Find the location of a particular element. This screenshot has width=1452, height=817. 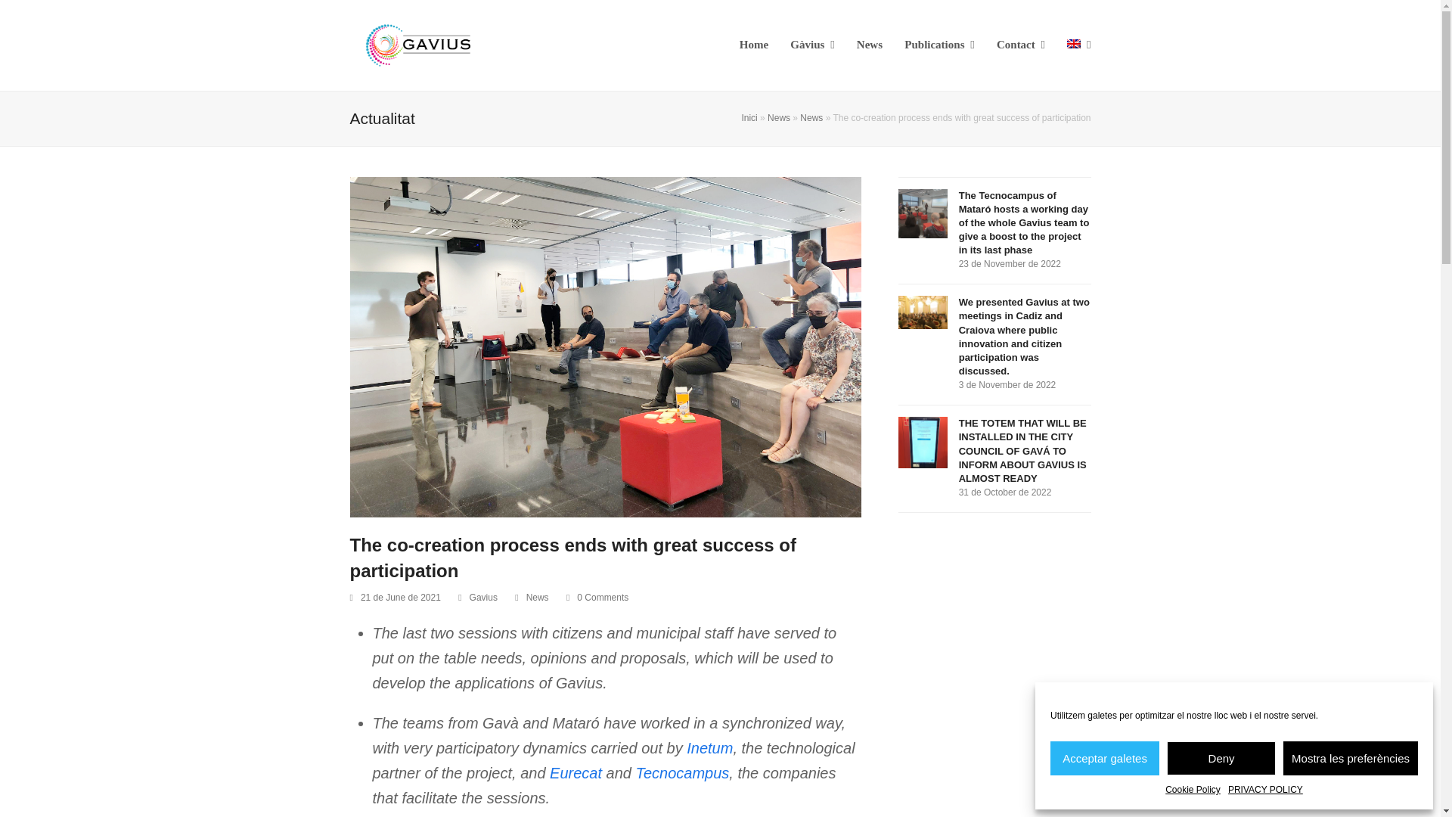

News is located at coordinates (811, 118).